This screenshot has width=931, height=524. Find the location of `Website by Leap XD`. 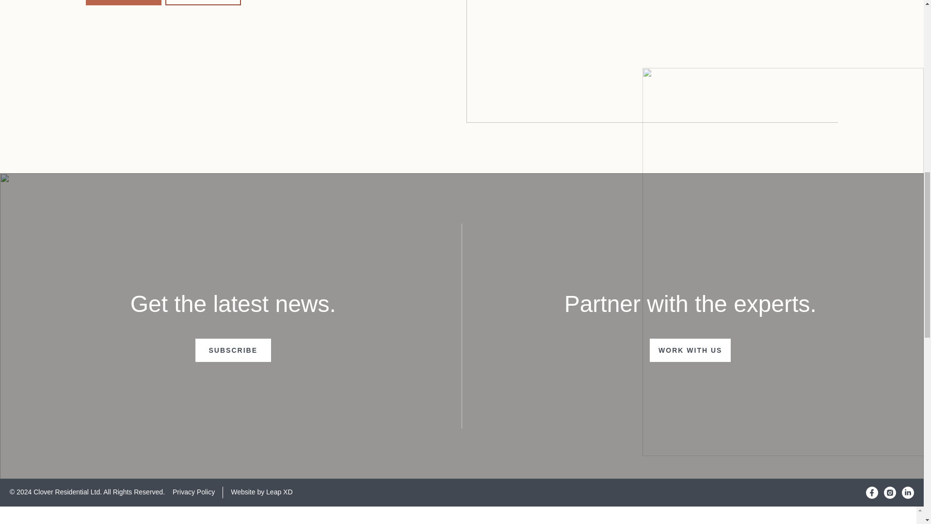

Website by Leap XD is located at coordinates (261, 491).